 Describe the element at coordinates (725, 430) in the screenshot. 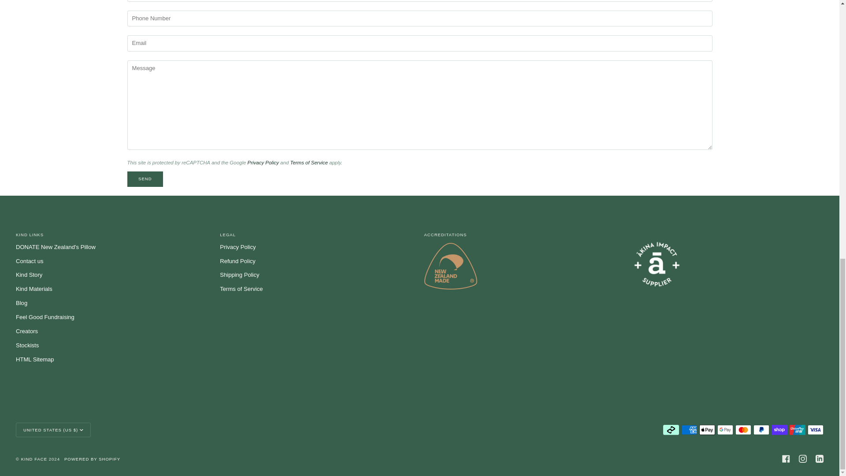

I see `GOOGLE PAY` at that location.